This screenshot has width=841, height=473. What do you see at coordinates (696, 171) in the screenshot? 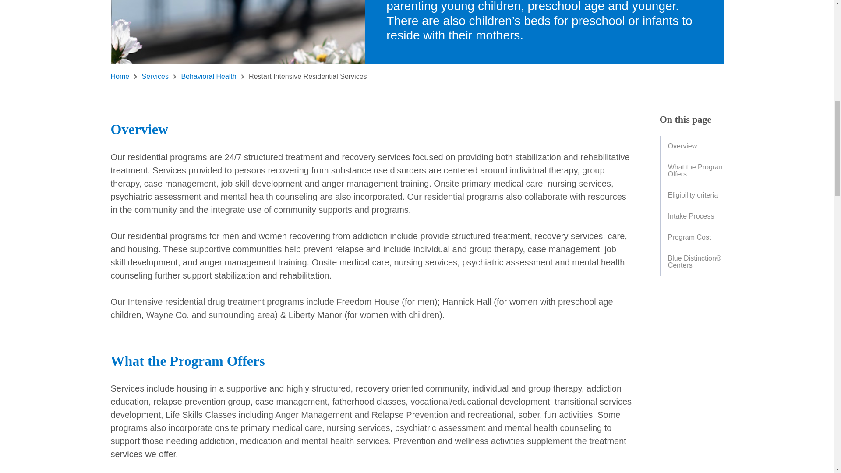
I see `What the Program Offers` at bounding box center [696, 171].